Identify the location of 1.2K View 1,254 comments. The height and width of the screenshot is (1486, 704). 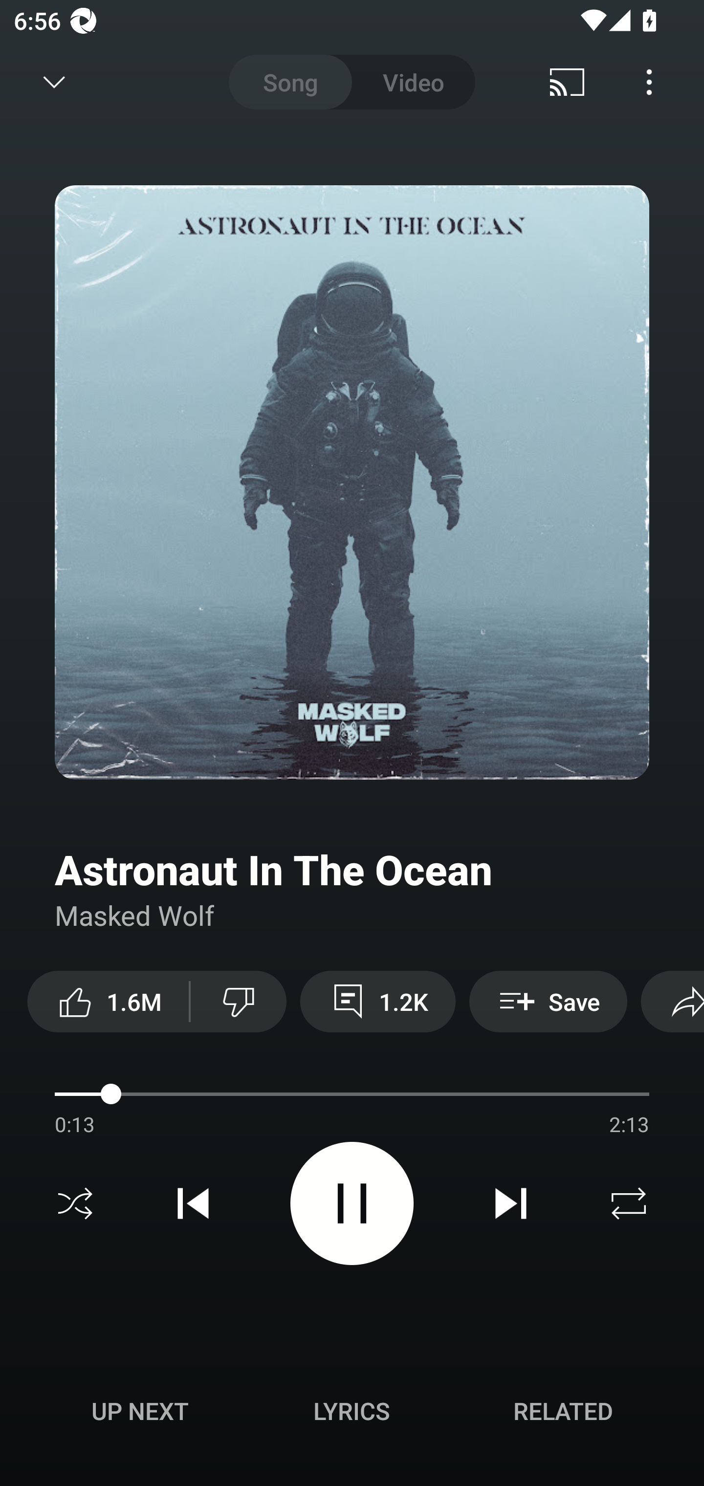
(377, 1001).